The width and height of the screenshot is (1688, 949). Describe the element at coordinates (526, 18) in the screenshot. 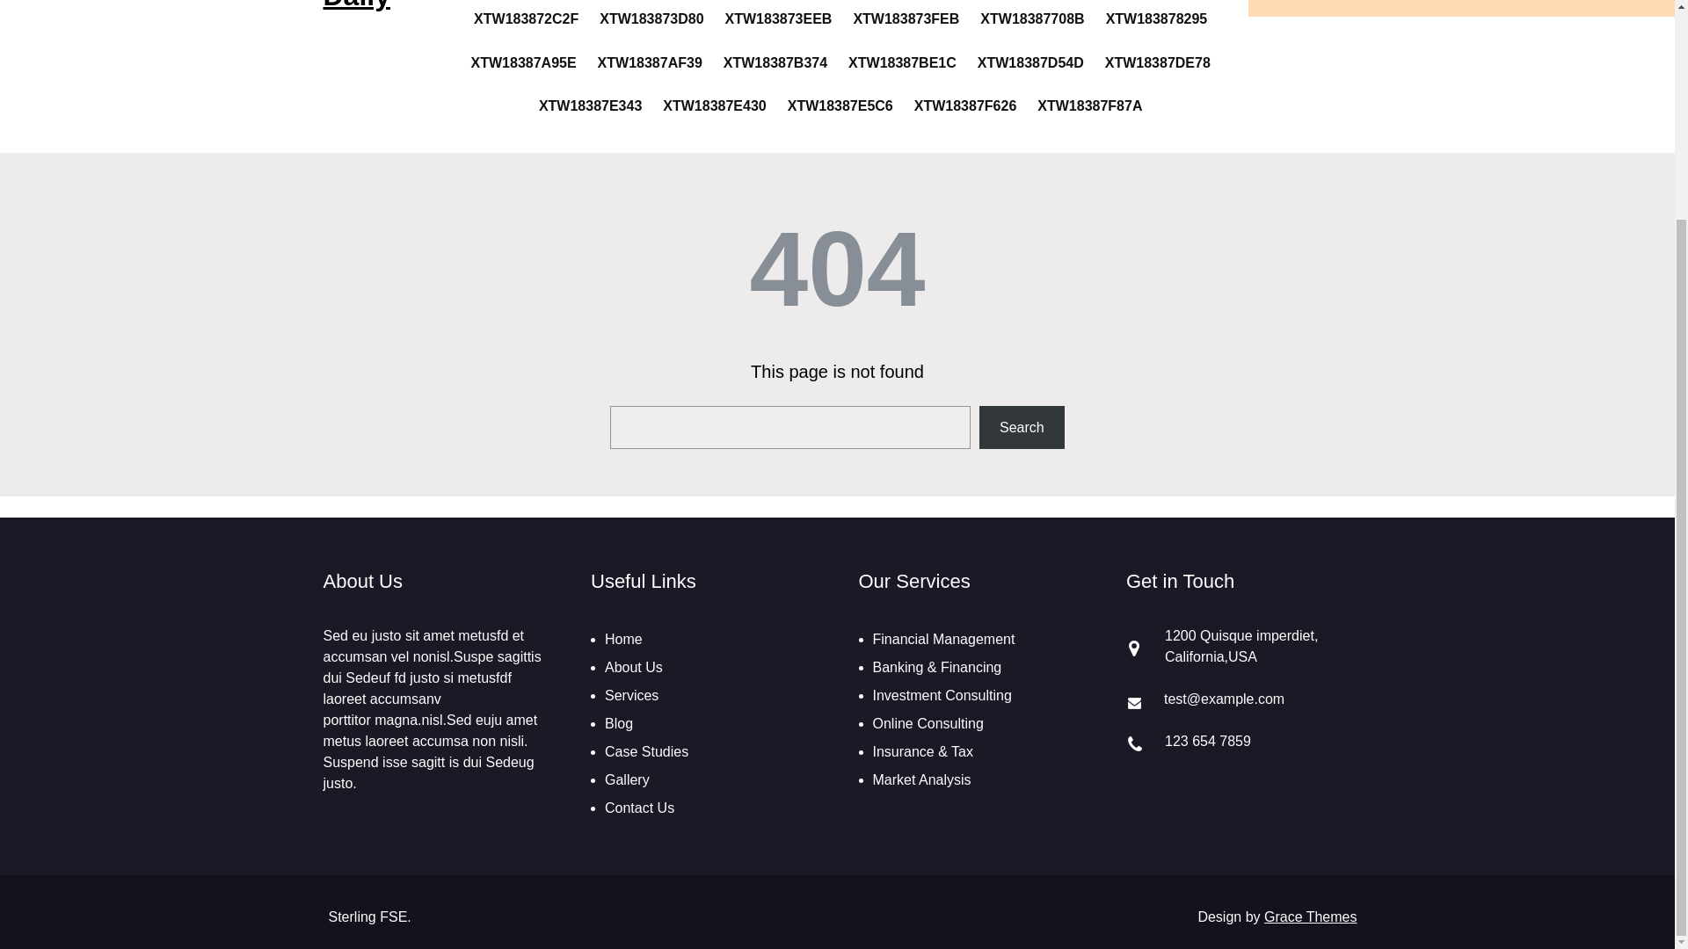

I see `XTW183872C2F` at that location.